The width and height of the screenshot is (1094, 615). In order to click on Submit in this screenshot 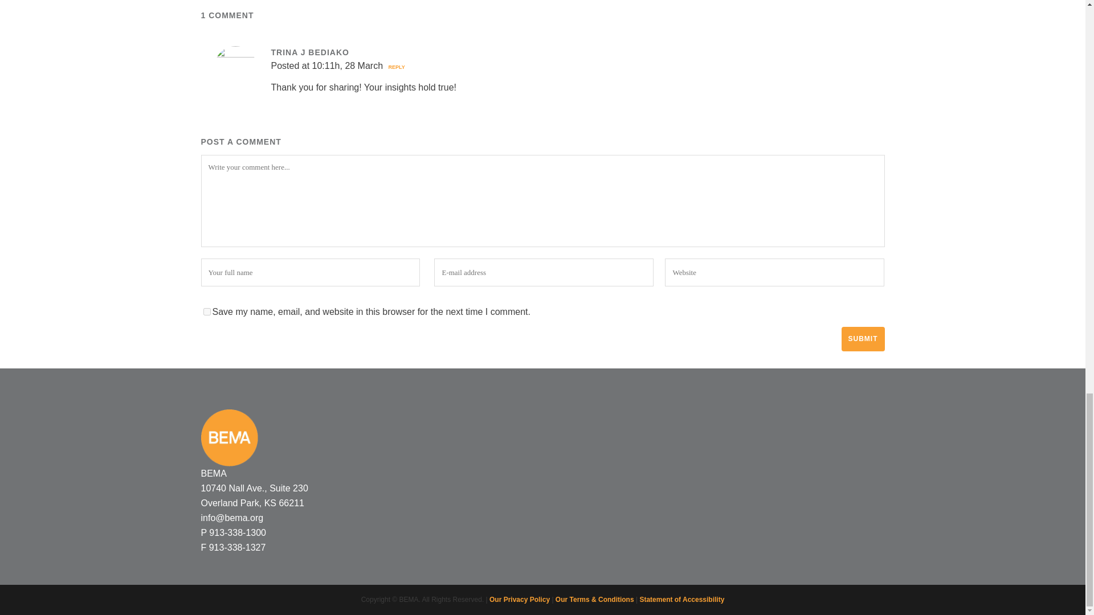, I will do `click(863, 338)`.